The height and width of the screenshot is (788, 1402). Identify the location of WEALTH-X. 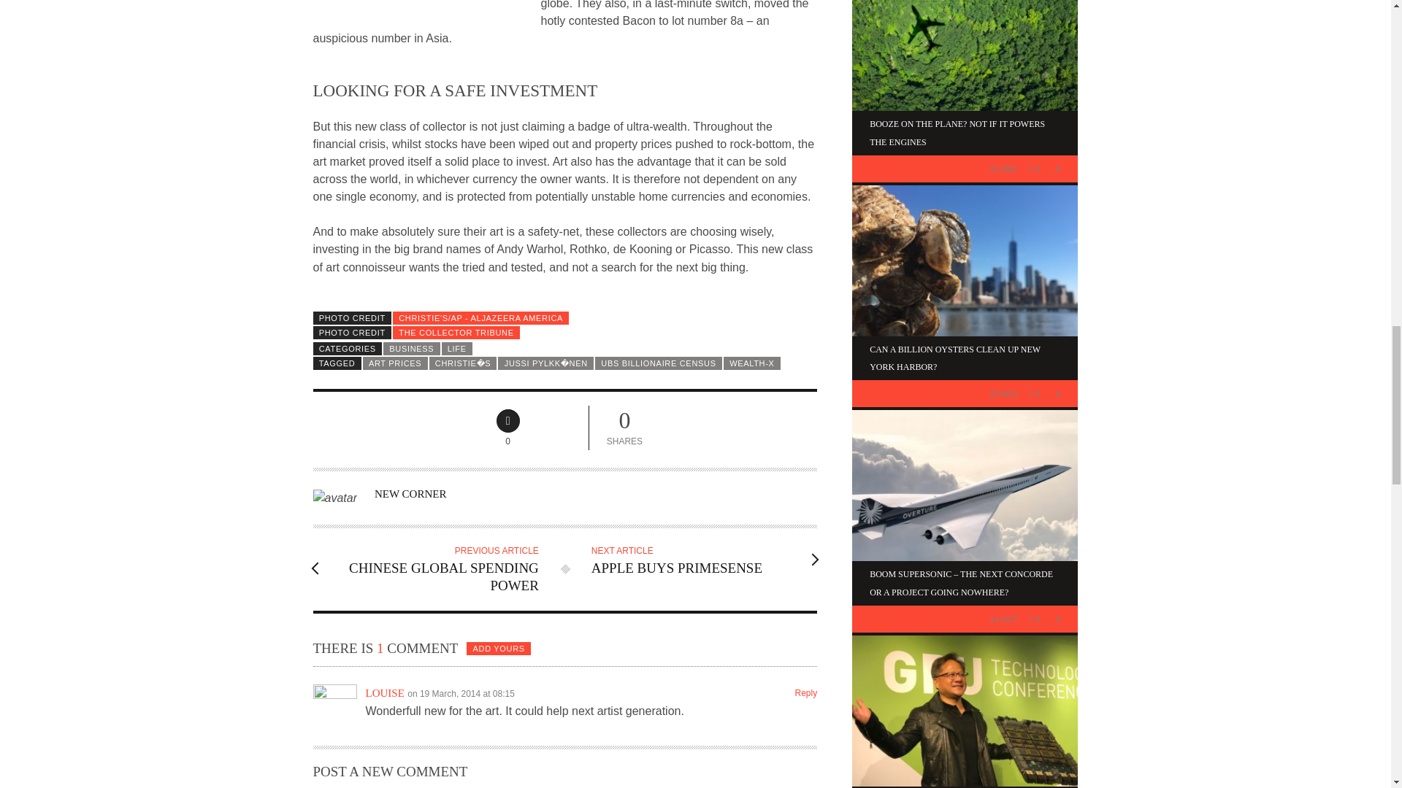
(499, 648).